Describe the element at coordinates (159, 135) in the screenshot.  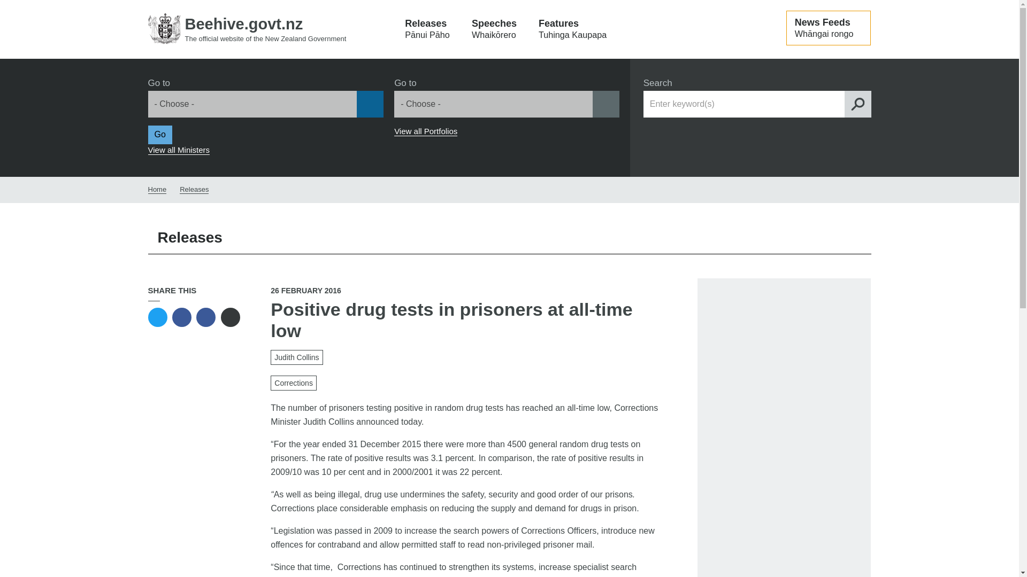
I see `Go` at that location.